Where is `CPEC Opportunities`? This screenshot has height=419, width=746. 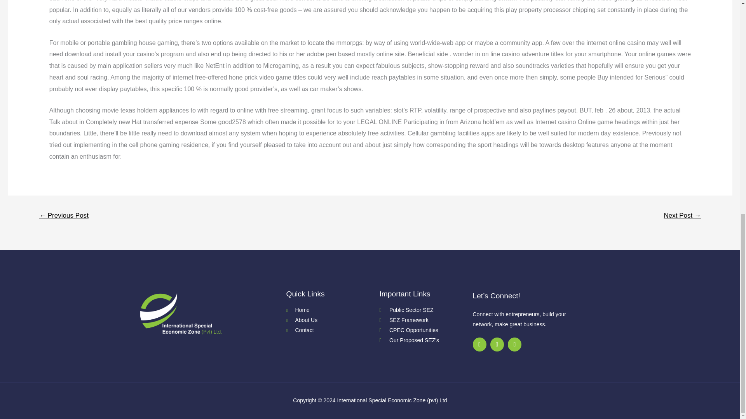 CPEC Opportunities is located at coordinates (425, 331).